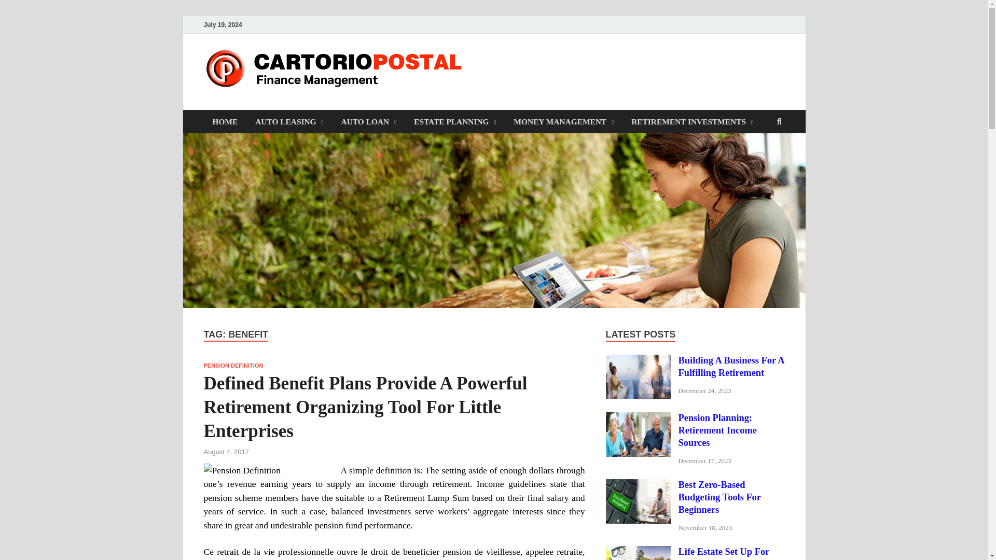  I want to click on MONEY MANAGEMENT, so click(564, 121).